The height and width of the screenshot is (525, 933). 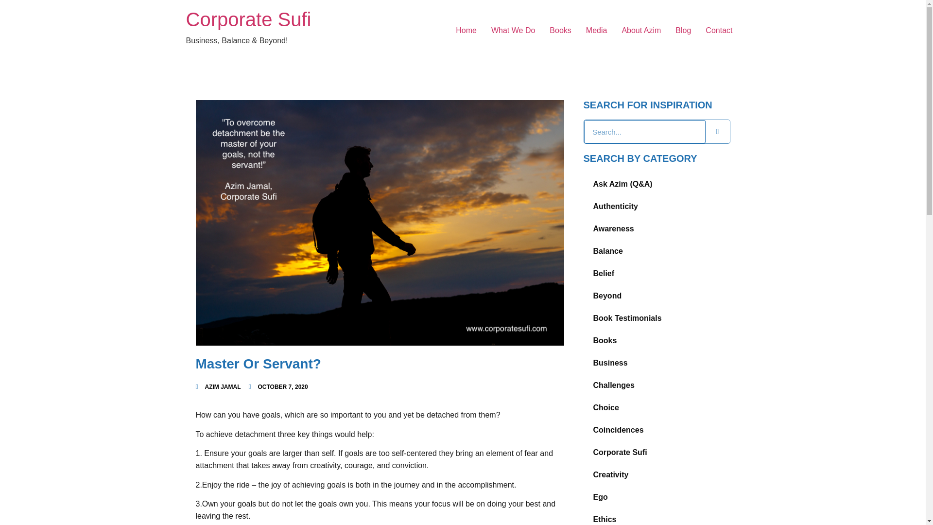 I want to click on Book Testimonials, so click(x=656, y=318).